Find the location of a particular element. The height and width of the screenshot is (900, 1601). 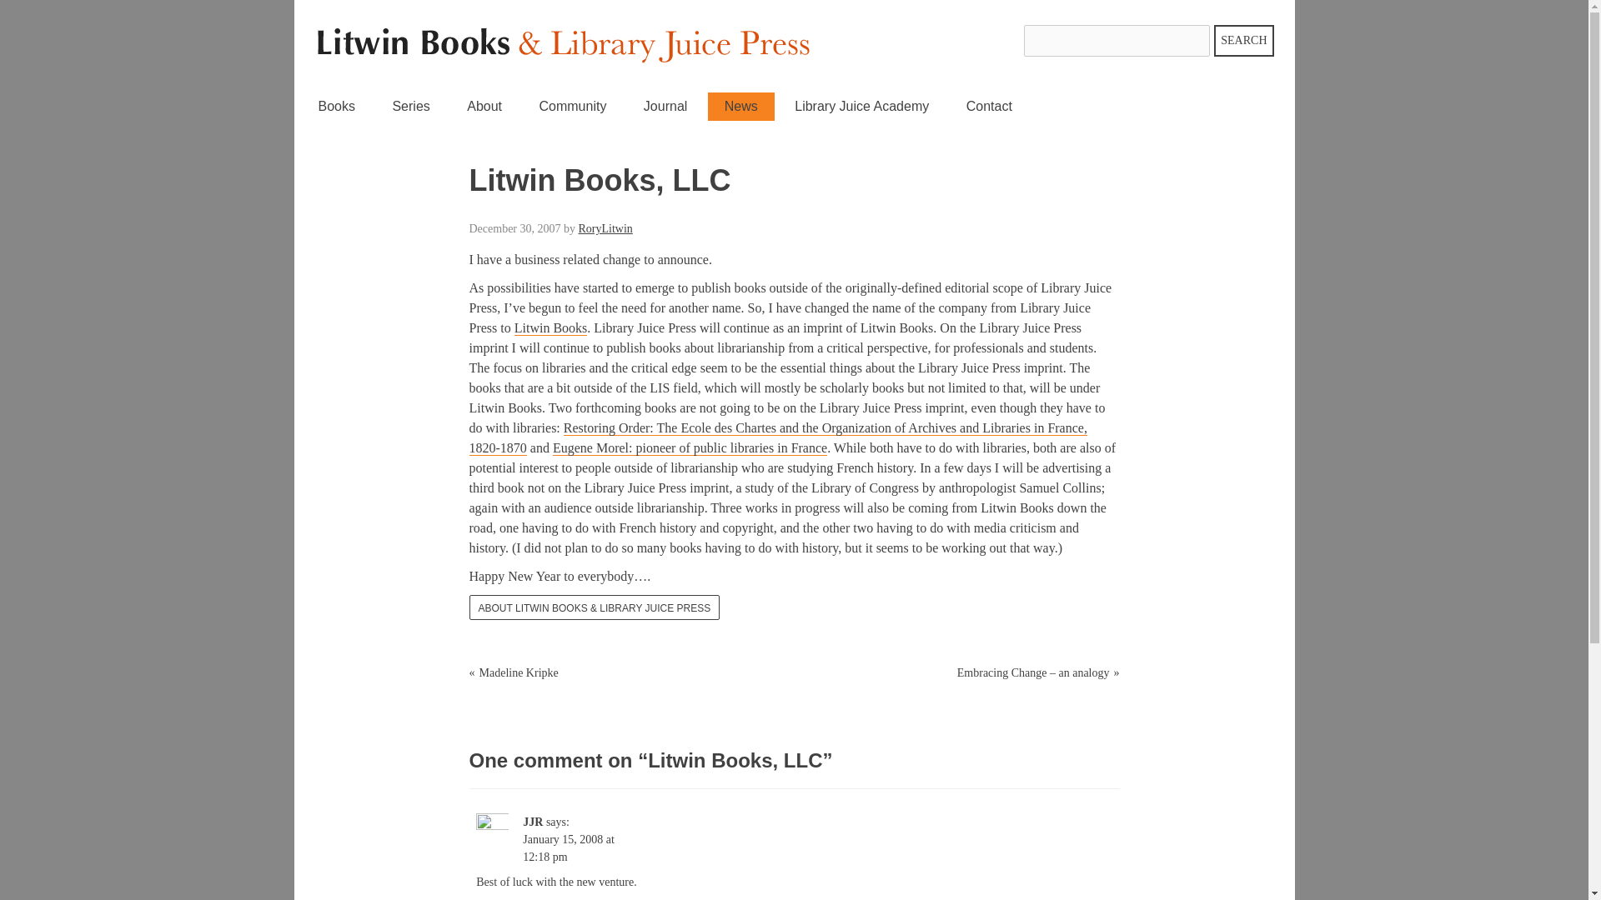

Journal is located at coordinates (665, 107).